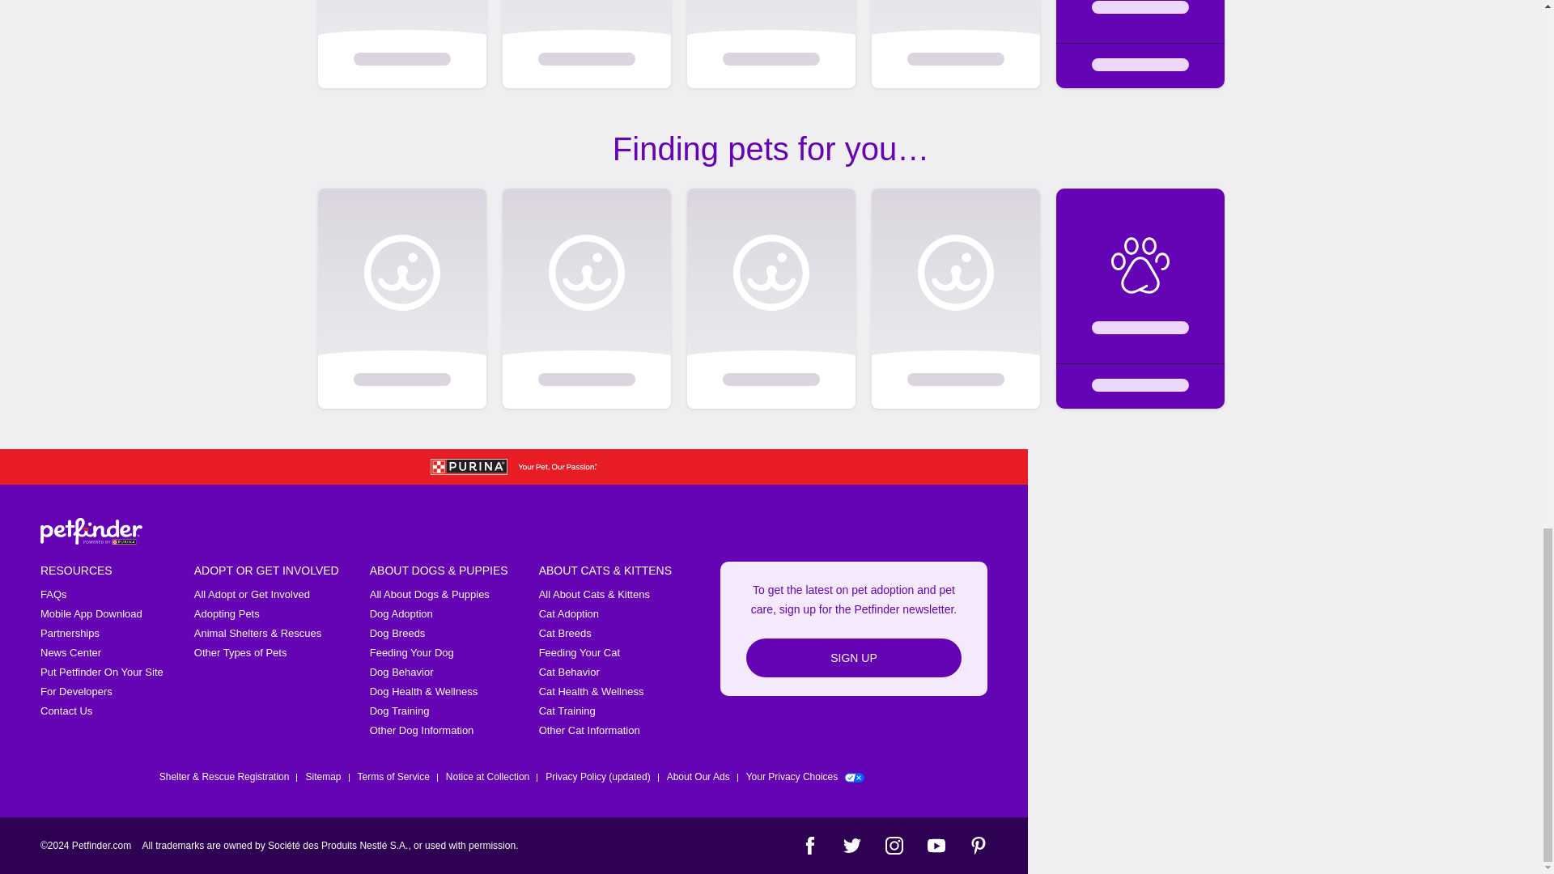 This screenshot has height=874, width=1554. Describe the element at coordinates (851, 845) in the screenshot. I see `Twitter` at that location.